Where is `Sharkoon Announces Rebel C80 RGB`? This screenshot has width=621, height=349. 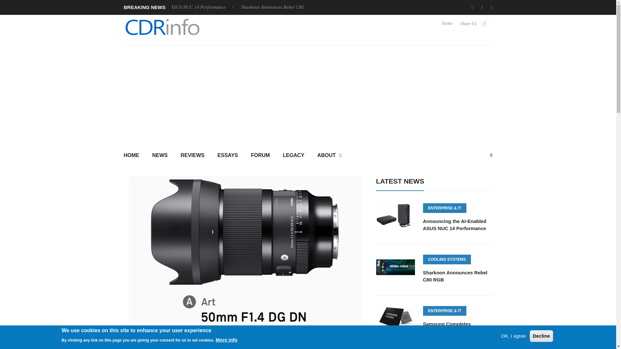 Sharkoon Announces Rebel C80 RGB is located at coordinates (282, 7).